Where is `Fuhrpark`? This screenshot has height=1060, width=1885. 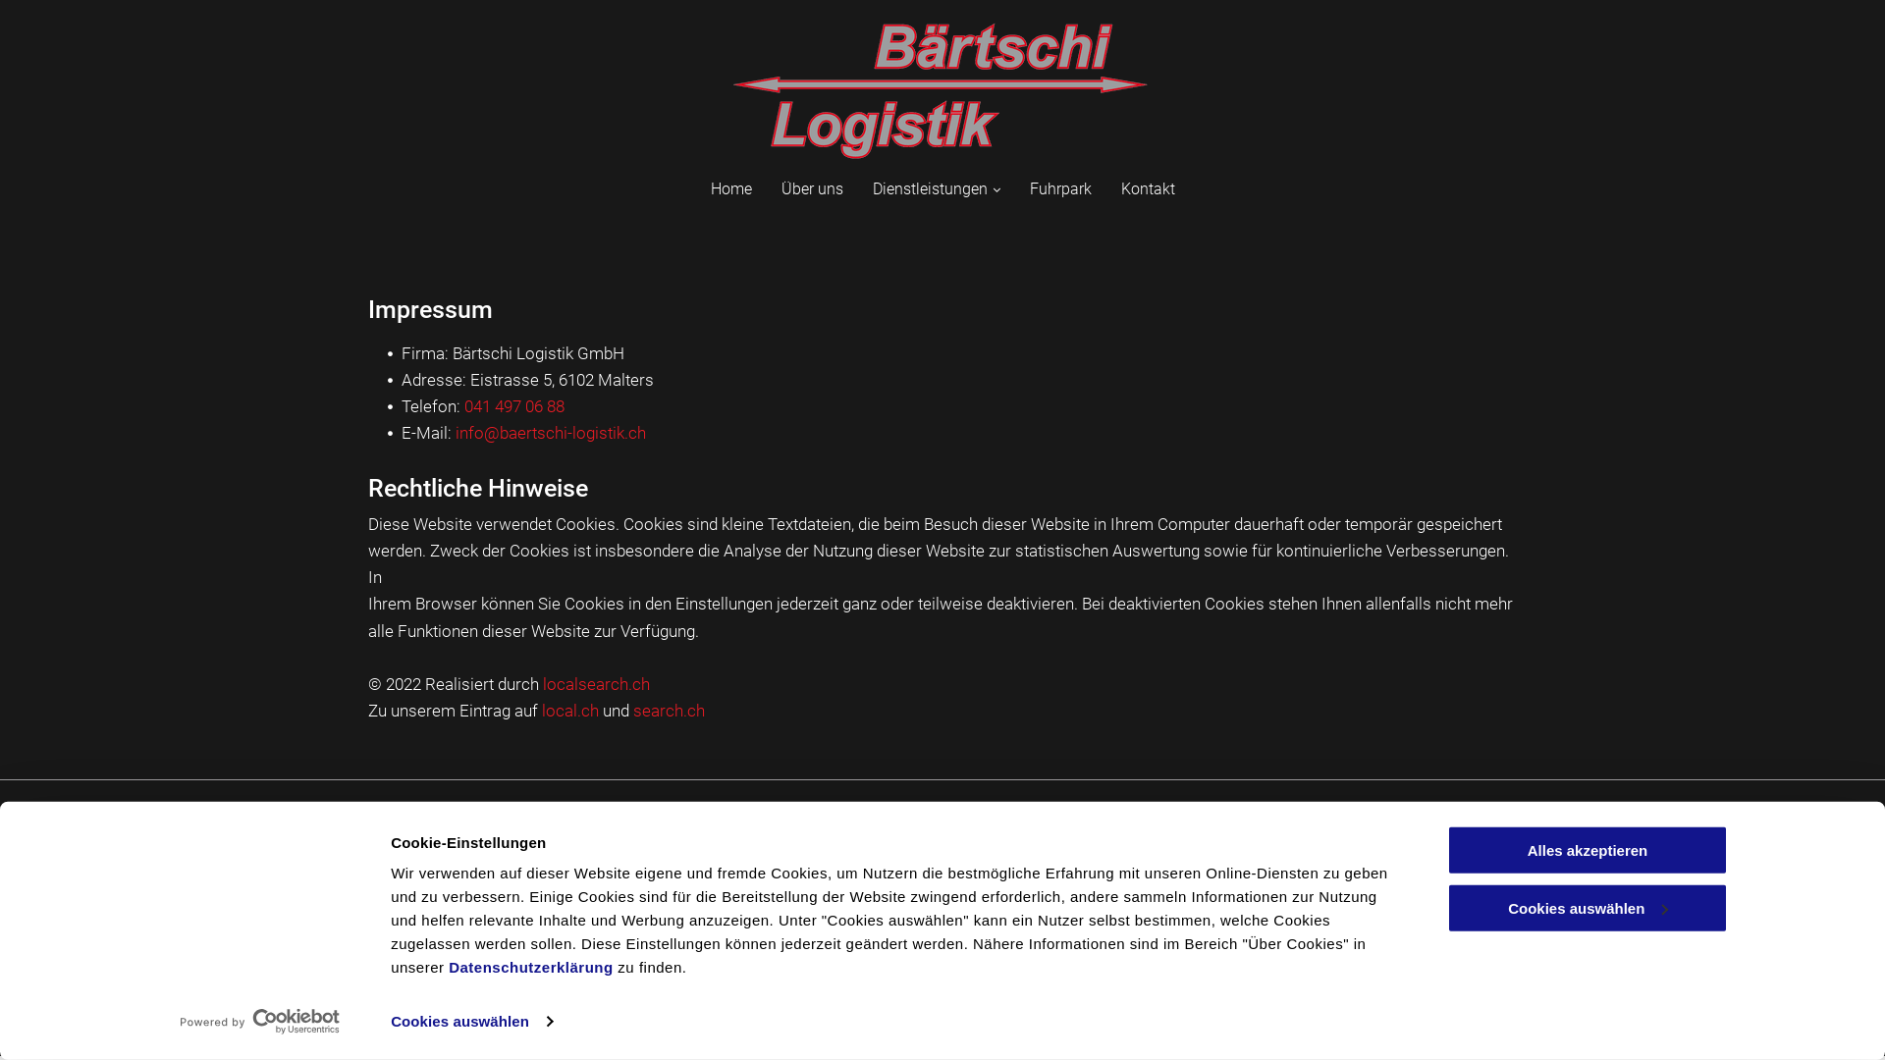 Fuhrpark is located at coordinates (1060, 188).